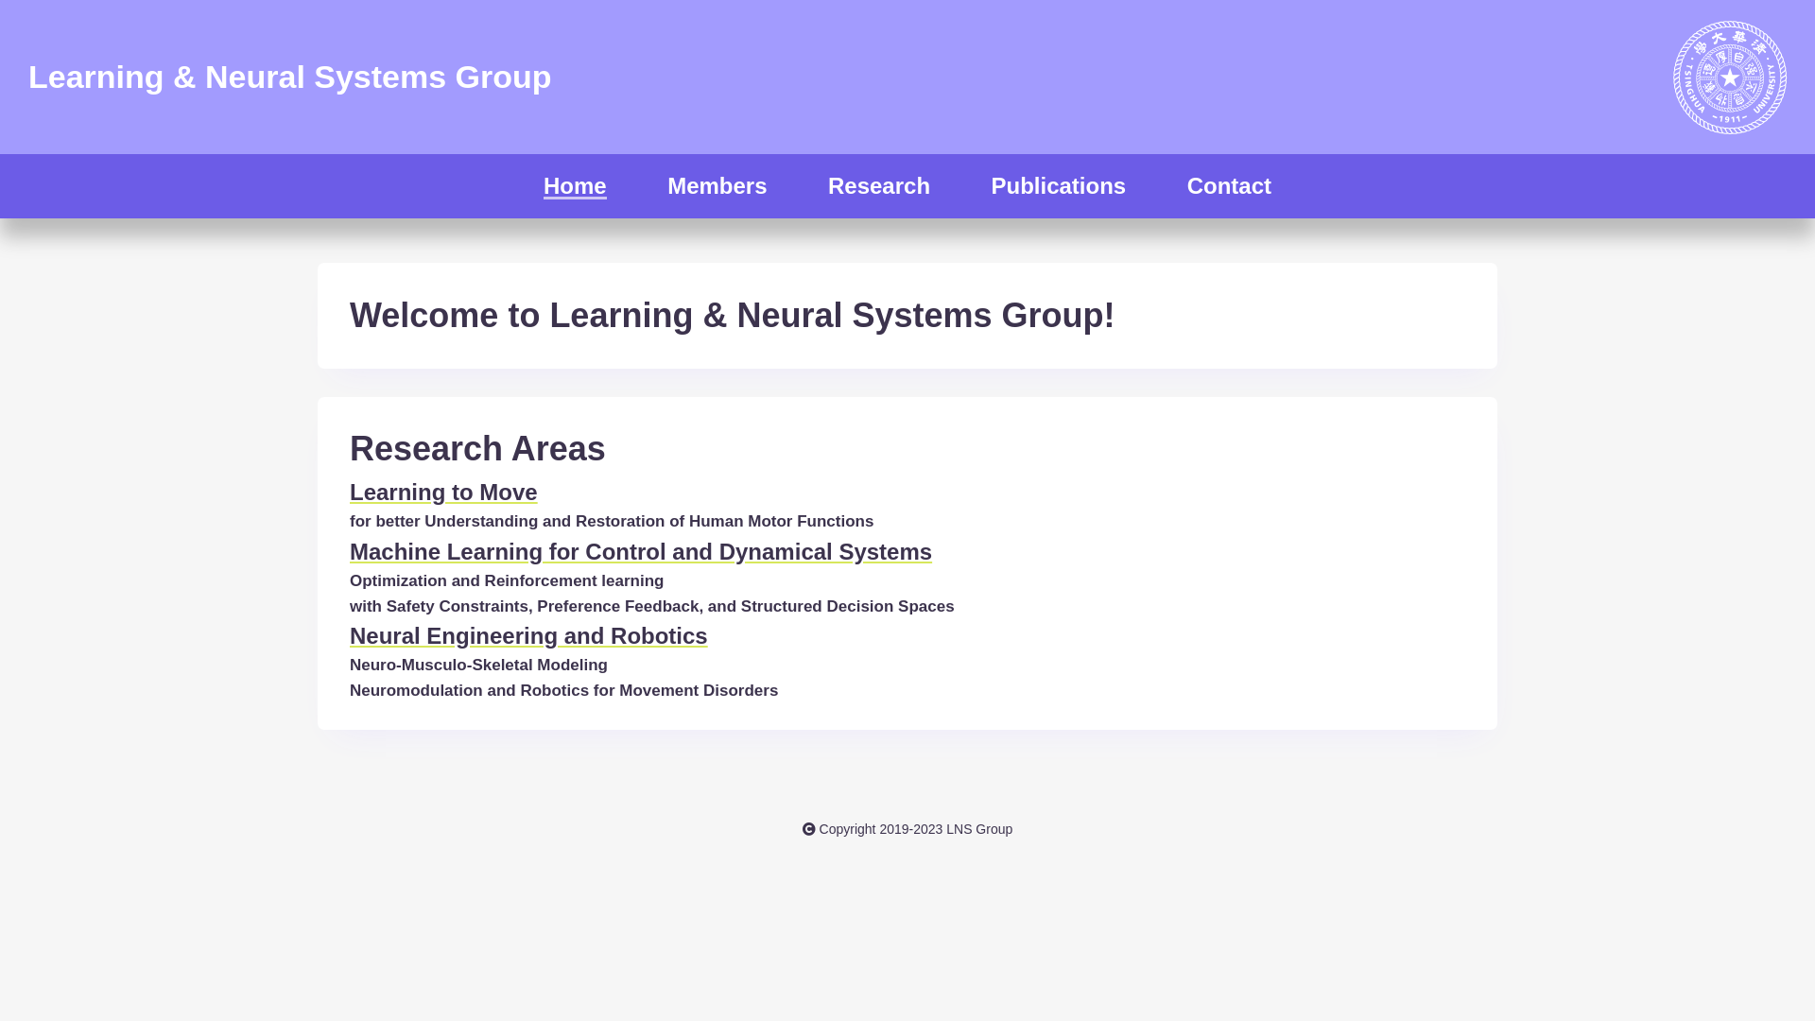 The width and height of the screenshot is (1815, 1021). Describe the element at coordinates (32, 8) in the screenshot. I see `1` at that location.